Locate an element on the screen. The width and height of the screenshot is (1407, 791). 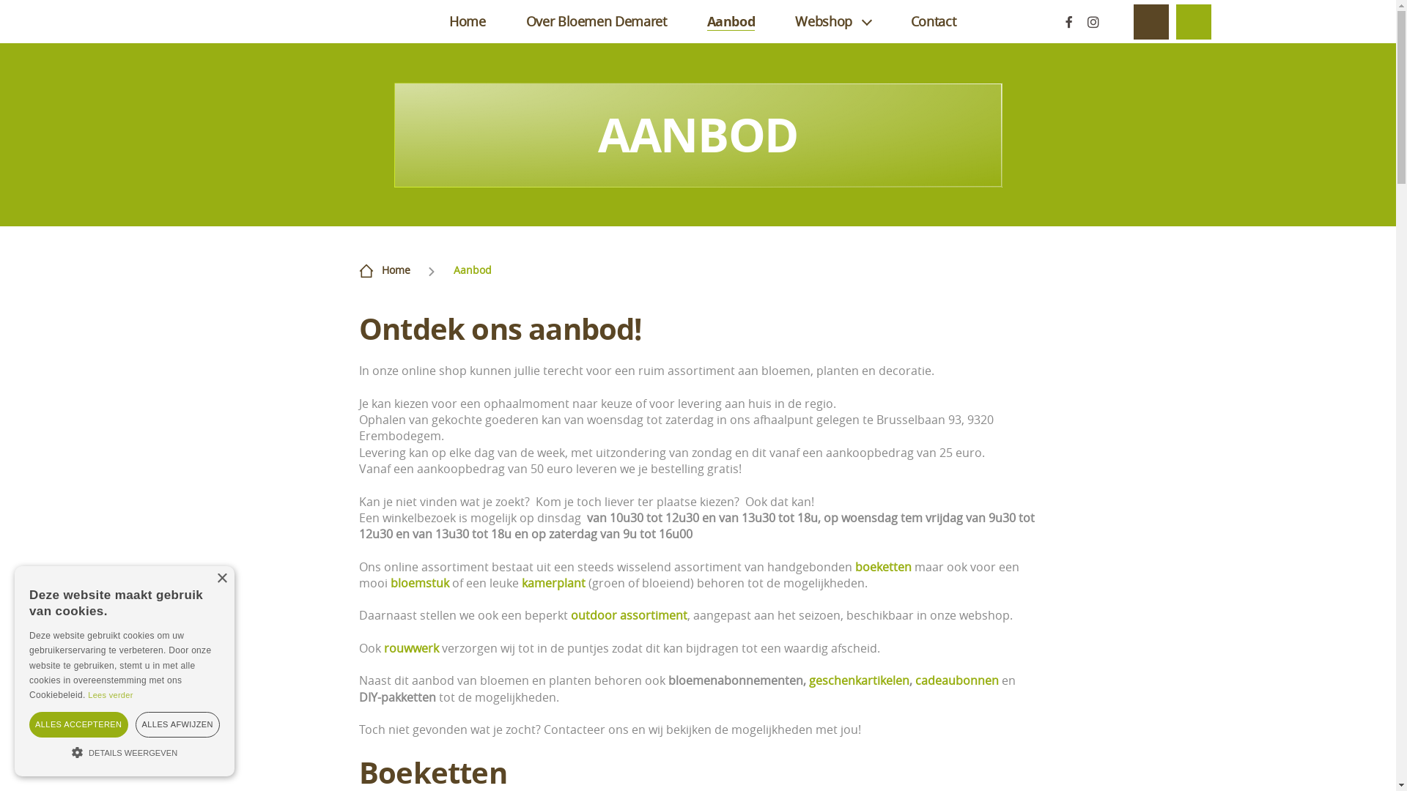
Over Bloemen Demaret is located at coordinates (597, 21).